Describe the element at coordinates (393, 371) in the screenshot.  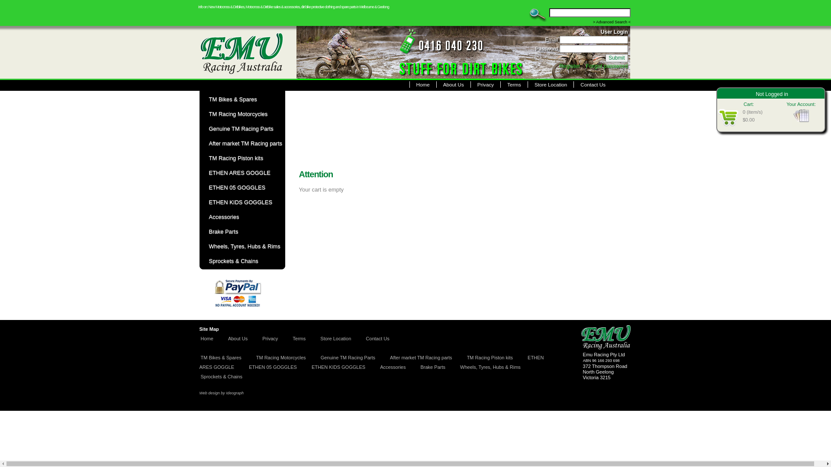
I see `Accessories` at that location.